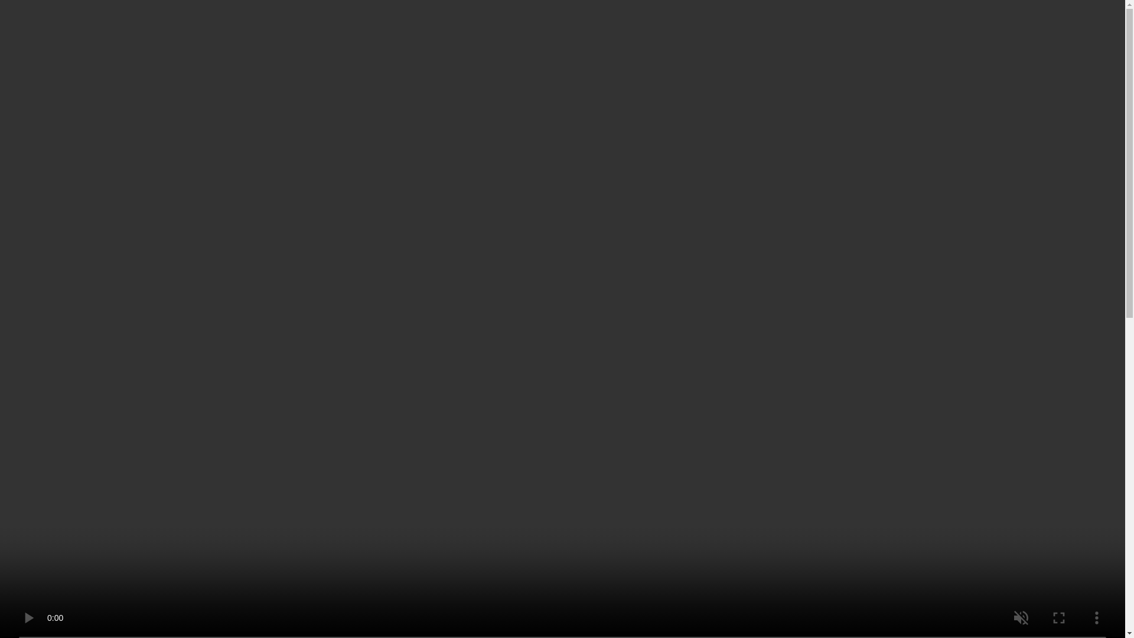 The width and height of the screenshot is (1134, 638). I want to click on Best Sellers, so click(566, 37).